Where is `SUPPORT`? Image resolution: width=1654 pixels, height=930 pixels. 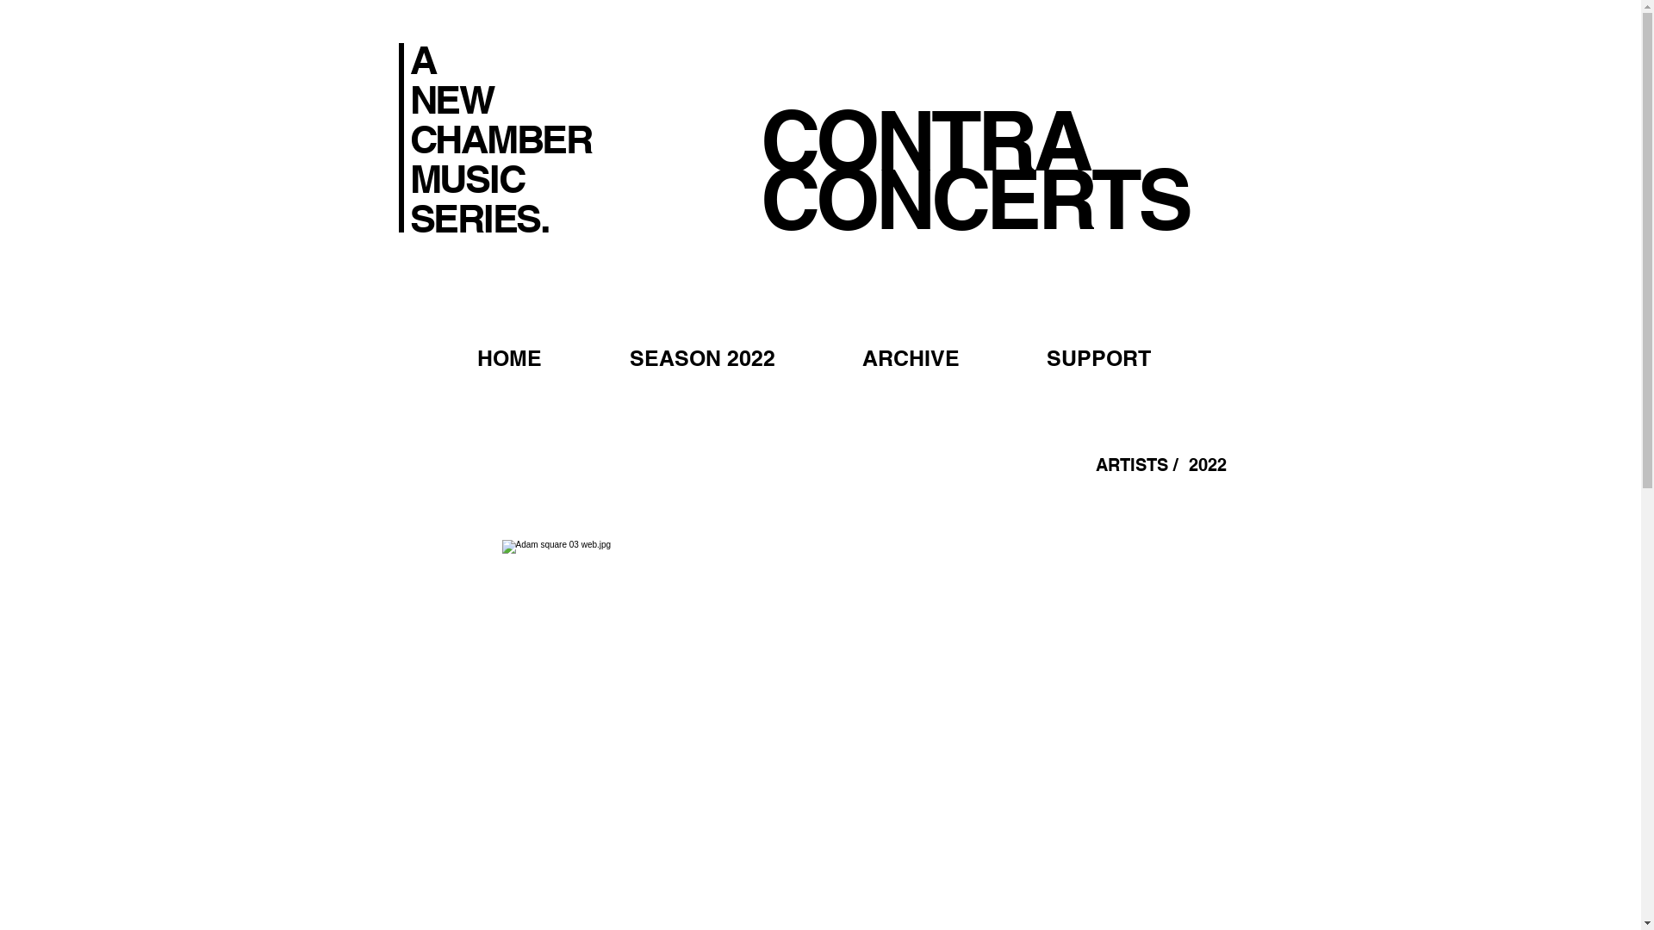 SUPPORT is located at coordinates (1098, 358).